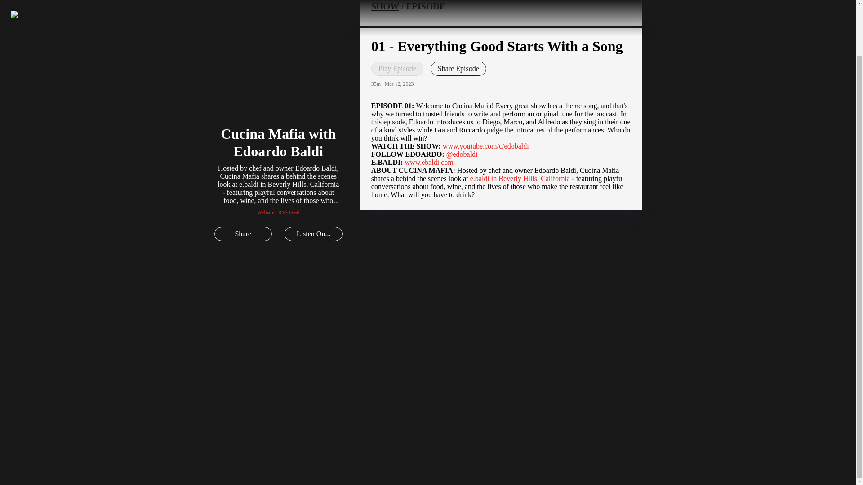 The image size is (863, 485). Describe the element at coordinates (313, 234) in the screenshot. I see `Listen On...` at that location.